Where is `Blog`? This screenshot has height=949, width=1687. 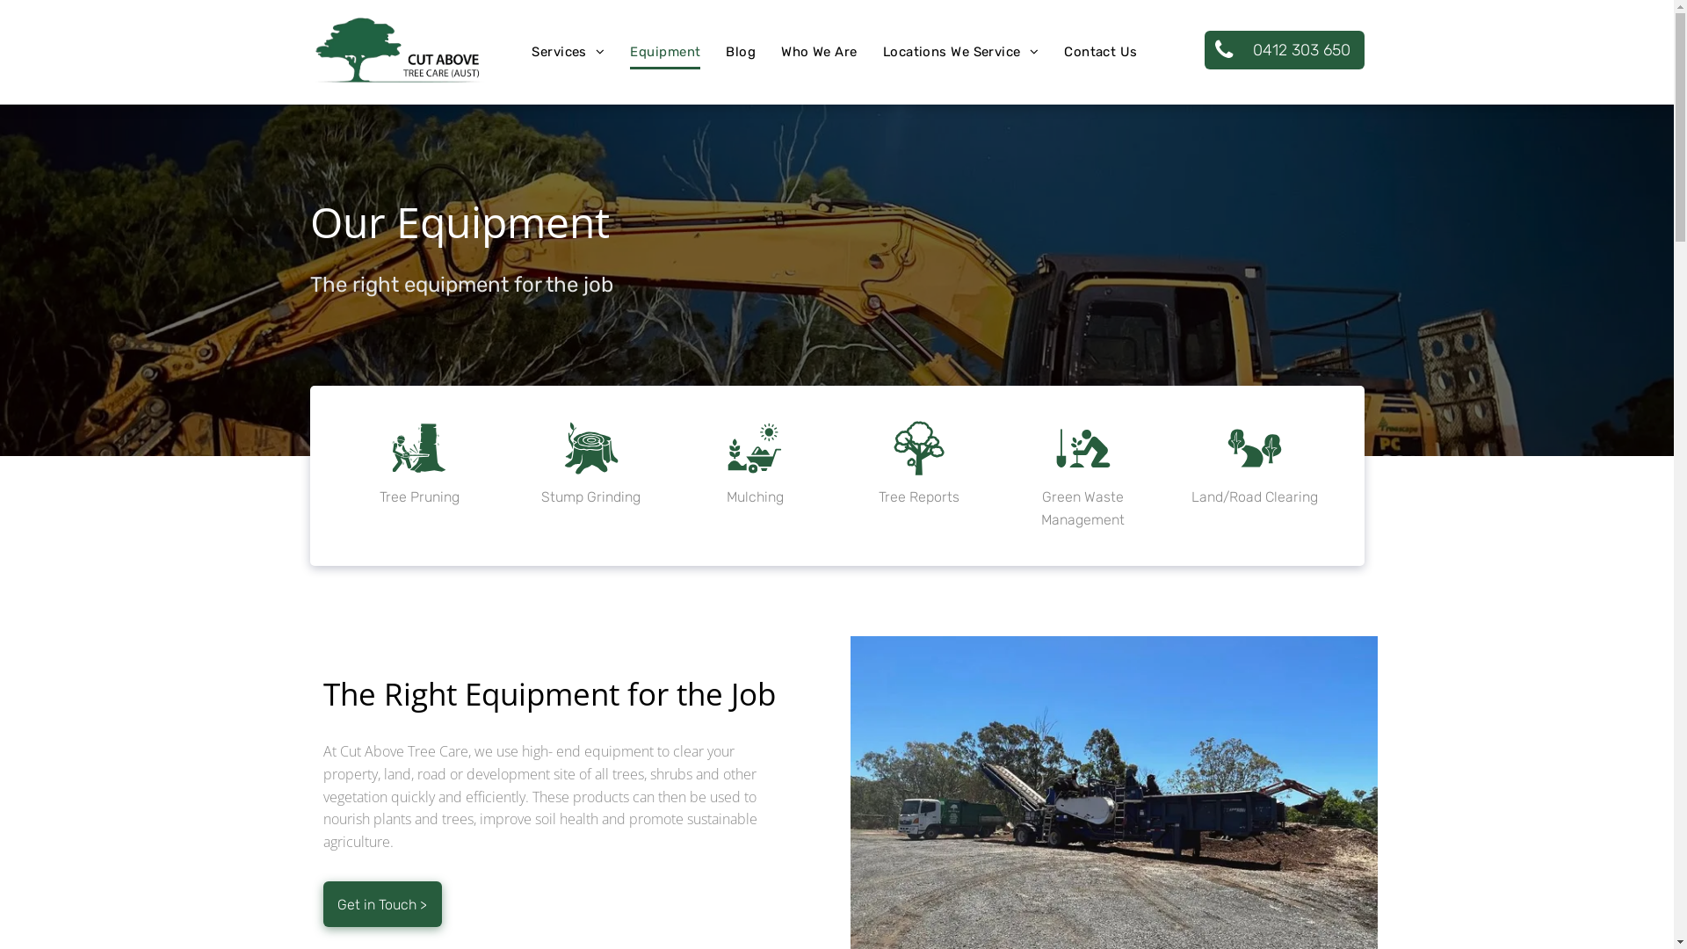
Blog is located at coordinates (741, 53).